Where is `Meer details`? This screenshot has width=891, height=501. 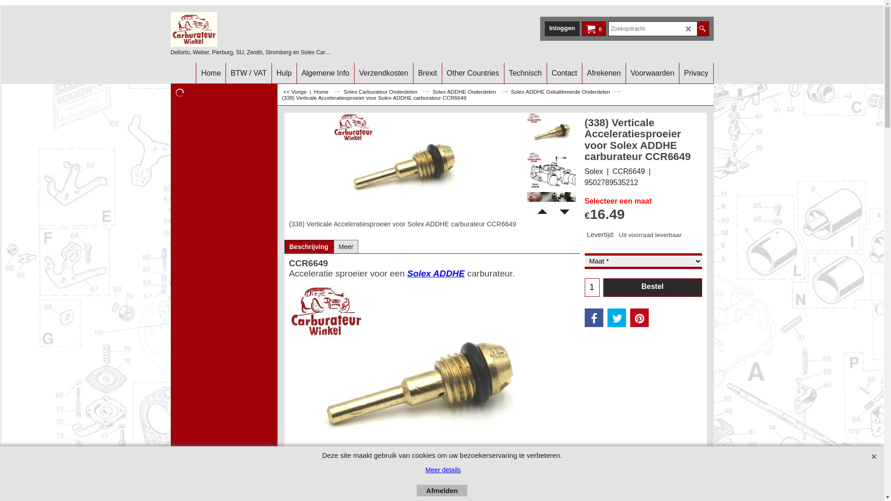 Meer details is located at coordinates (443, 470).